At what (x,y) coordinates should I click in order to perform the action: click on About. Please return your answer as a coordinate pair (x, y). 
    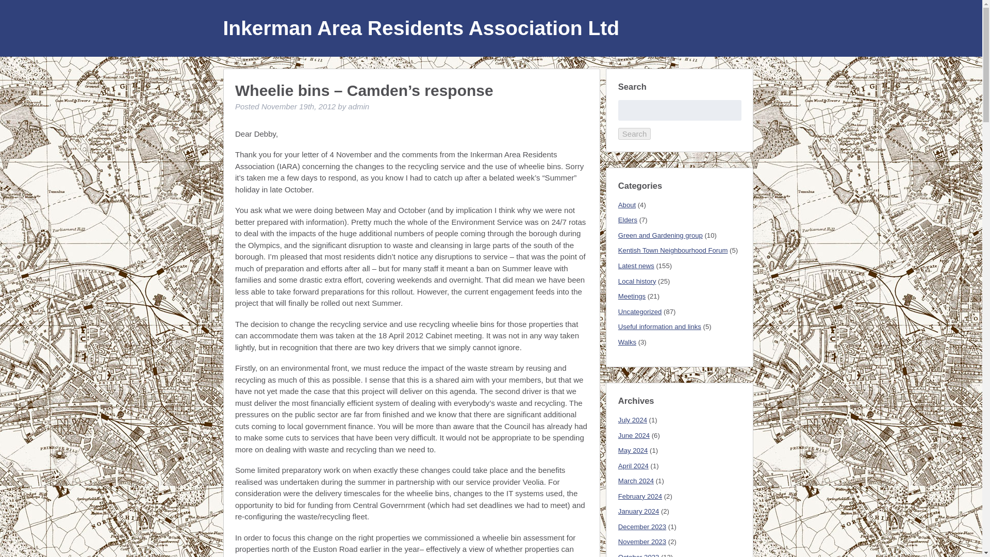
    Looking at the image, I should click on (626, 205).